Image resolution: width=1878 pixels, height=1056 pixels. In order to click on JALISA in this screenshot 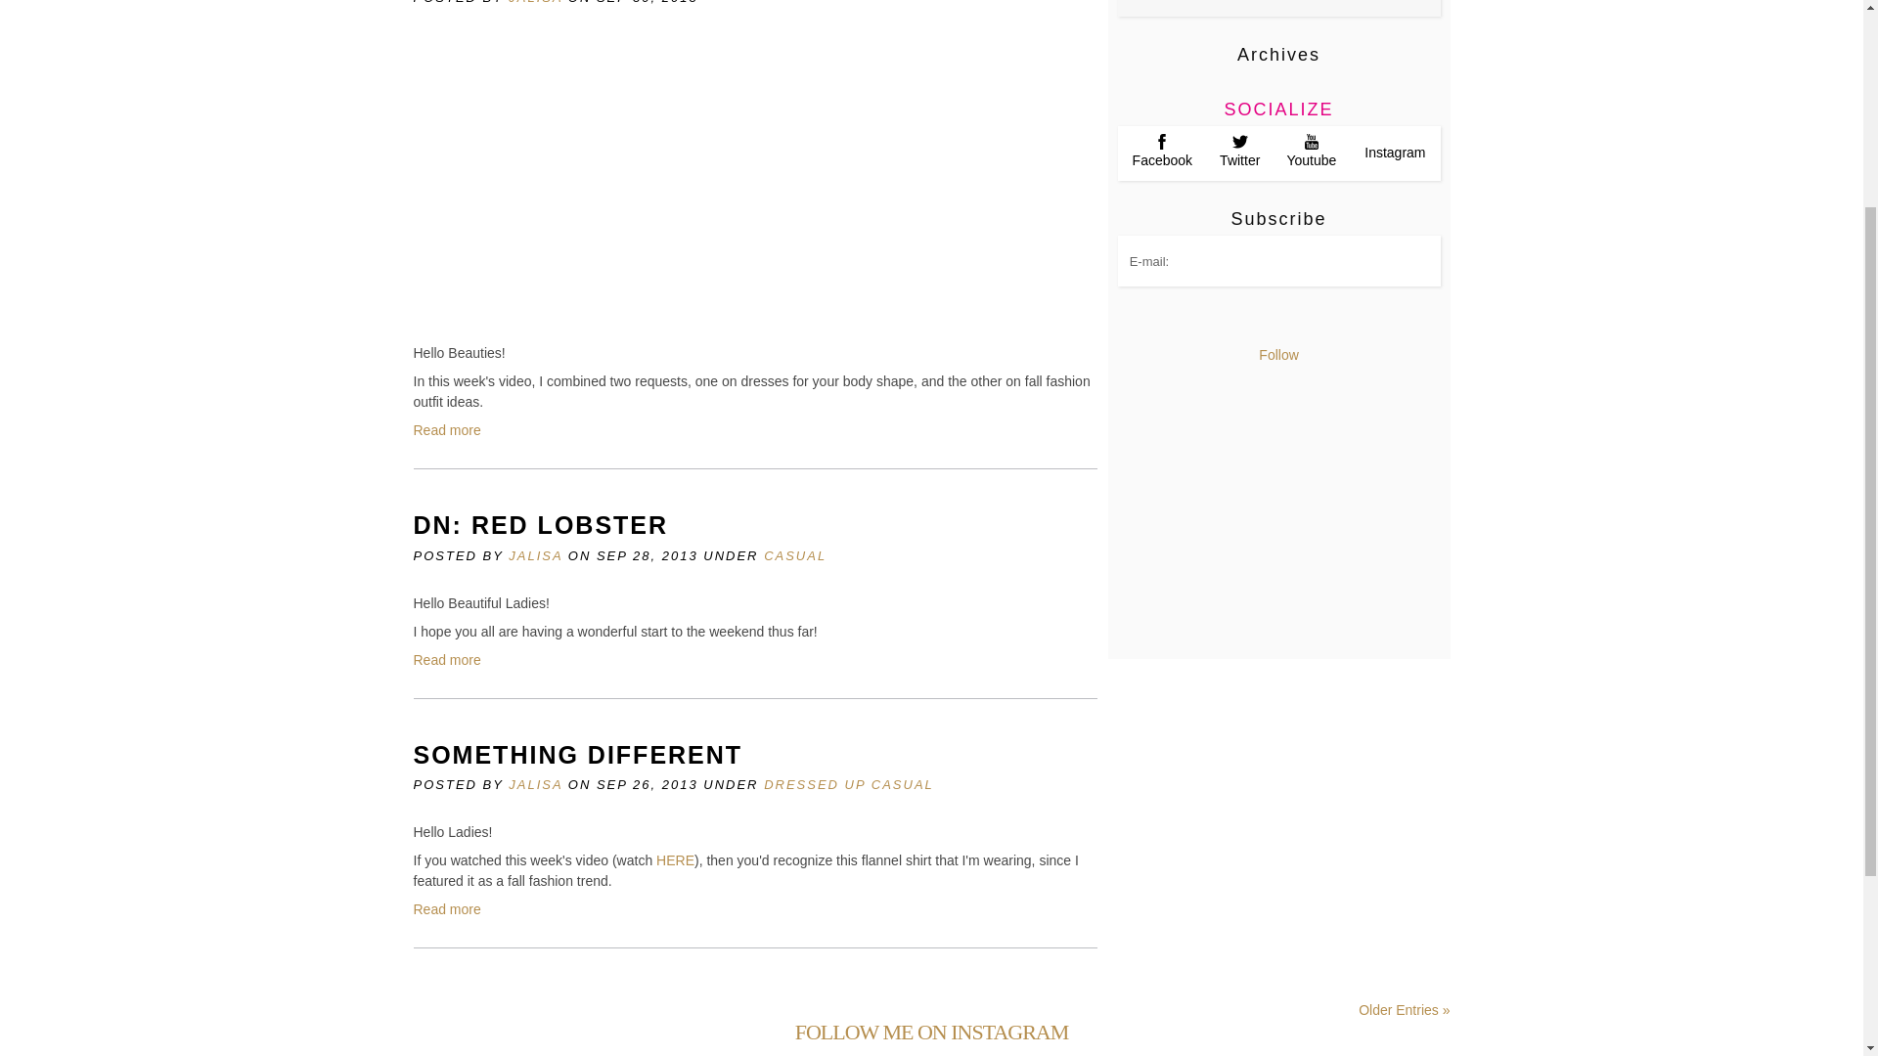, I will do `click(535, 555)`.